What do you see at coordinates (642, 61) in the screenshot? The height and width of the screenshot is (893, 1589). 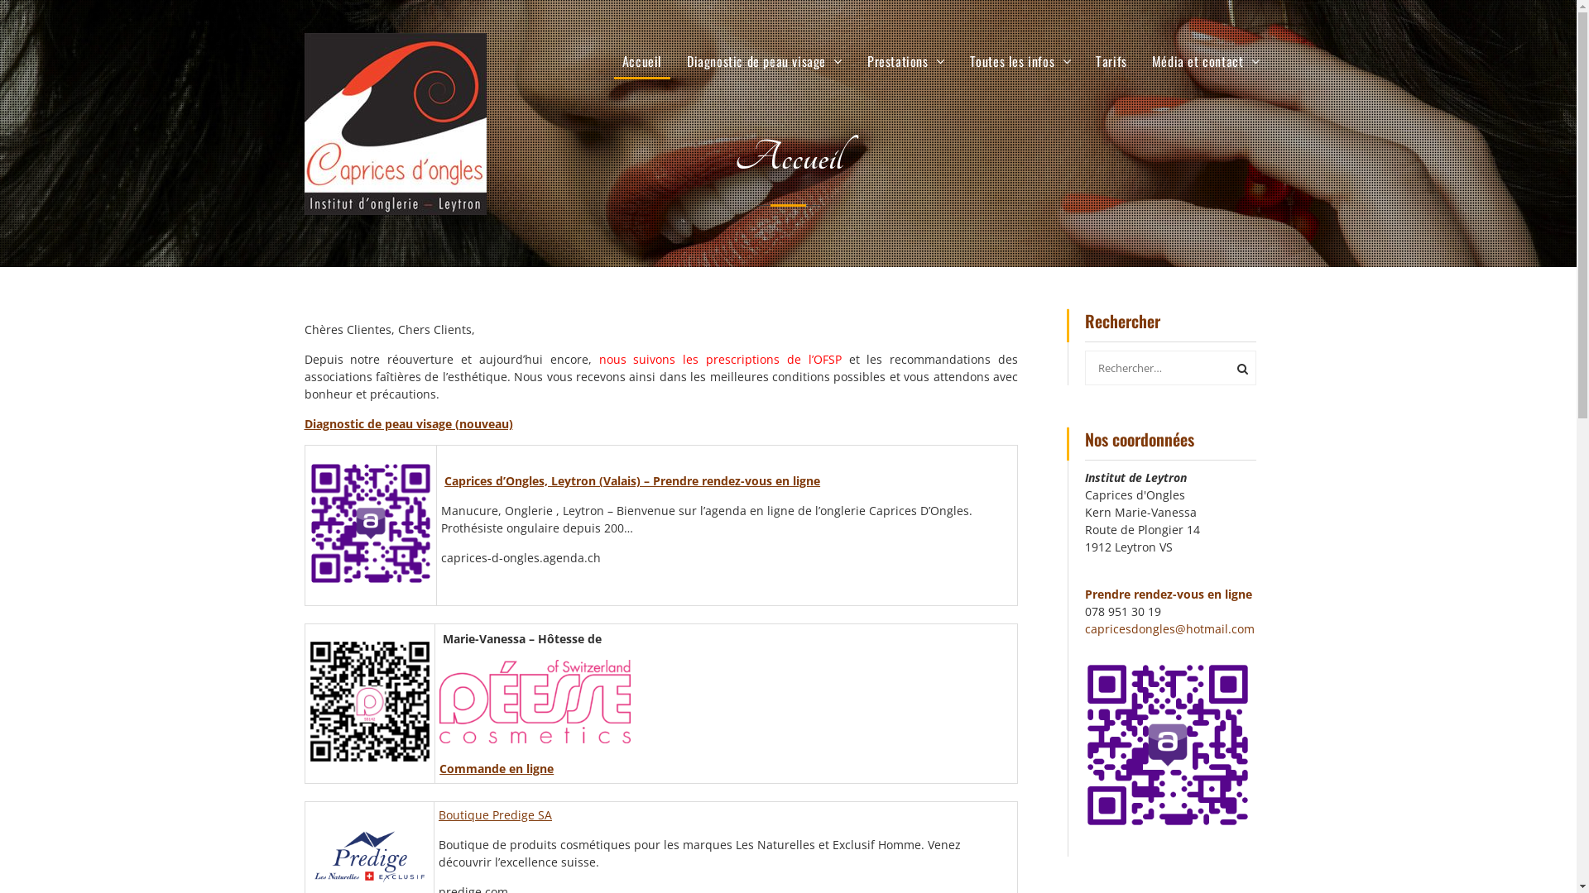 I see `Accueil` at bounding box center [642, 61].